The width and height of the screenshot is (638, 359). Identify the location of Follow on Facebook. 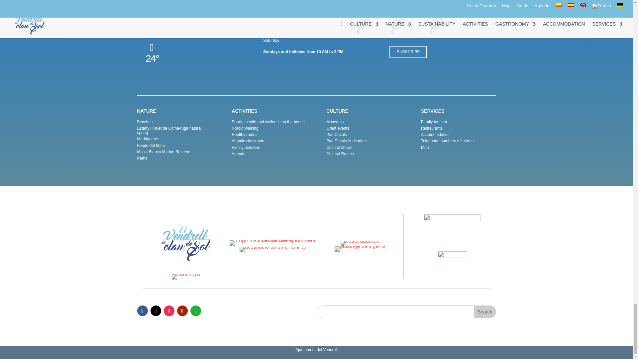
(142, 311).